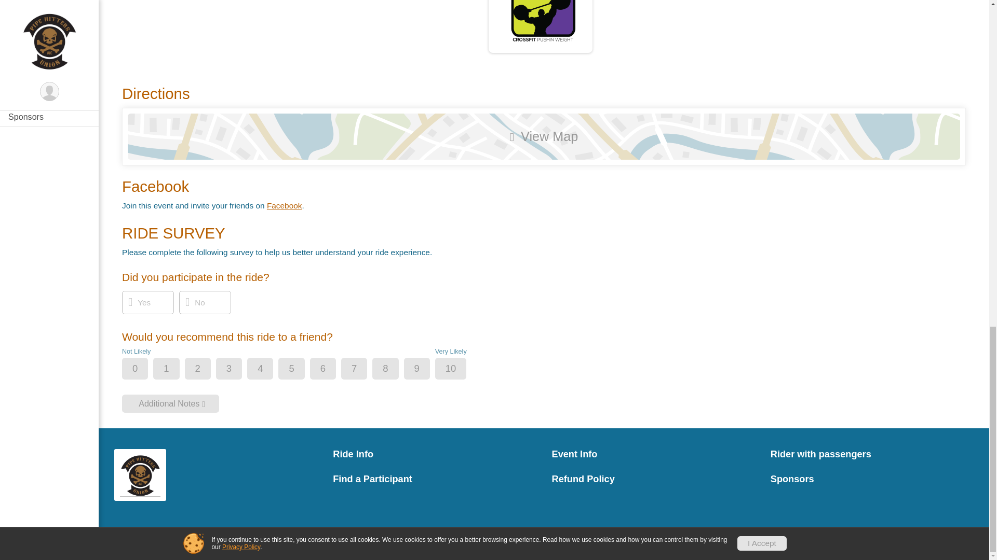 This screenshot has height=560, width=997. Describe the element at coordinates (434, 454) in the screenshot. I see `Ride Info` at that location.